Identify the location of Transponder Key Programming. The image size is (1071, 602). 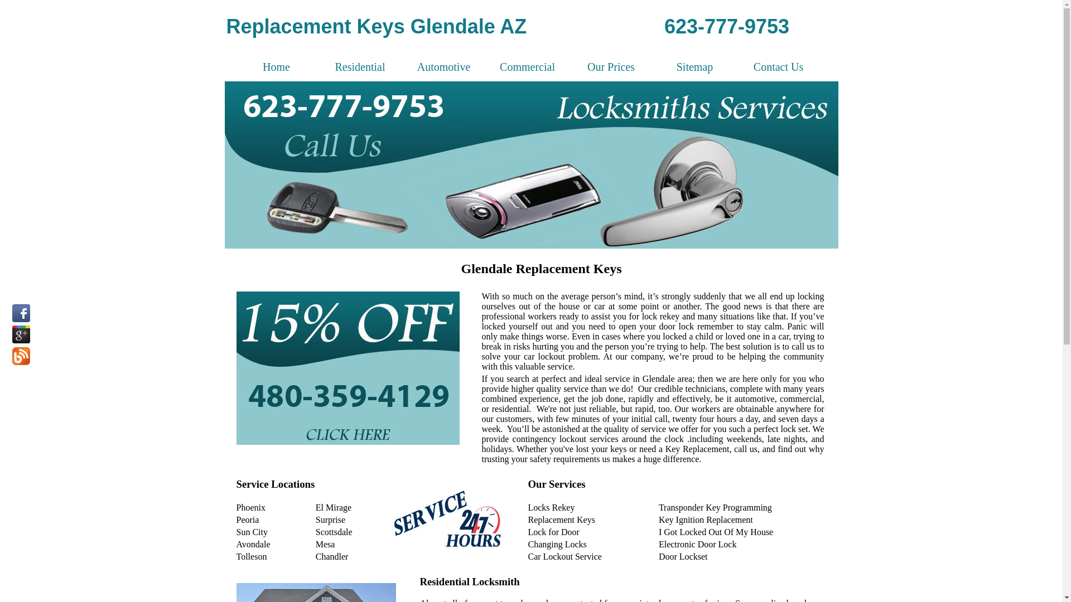
(715, 507).